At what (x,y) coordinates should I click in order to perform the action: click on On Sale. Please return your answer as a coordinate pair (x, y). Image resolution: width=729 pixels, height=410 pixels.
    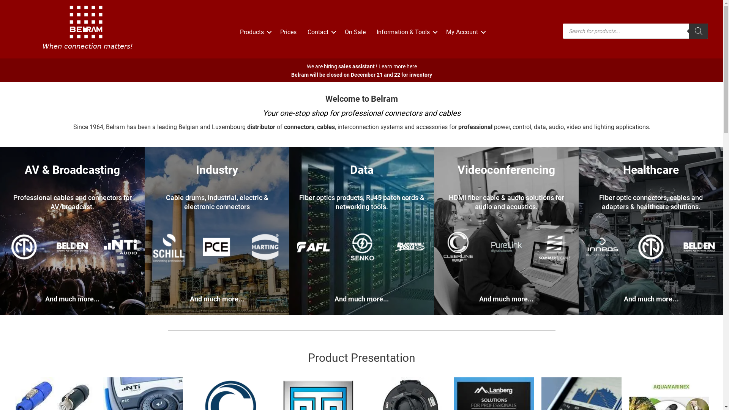
    Looking at the image, I should click on (355, 32).